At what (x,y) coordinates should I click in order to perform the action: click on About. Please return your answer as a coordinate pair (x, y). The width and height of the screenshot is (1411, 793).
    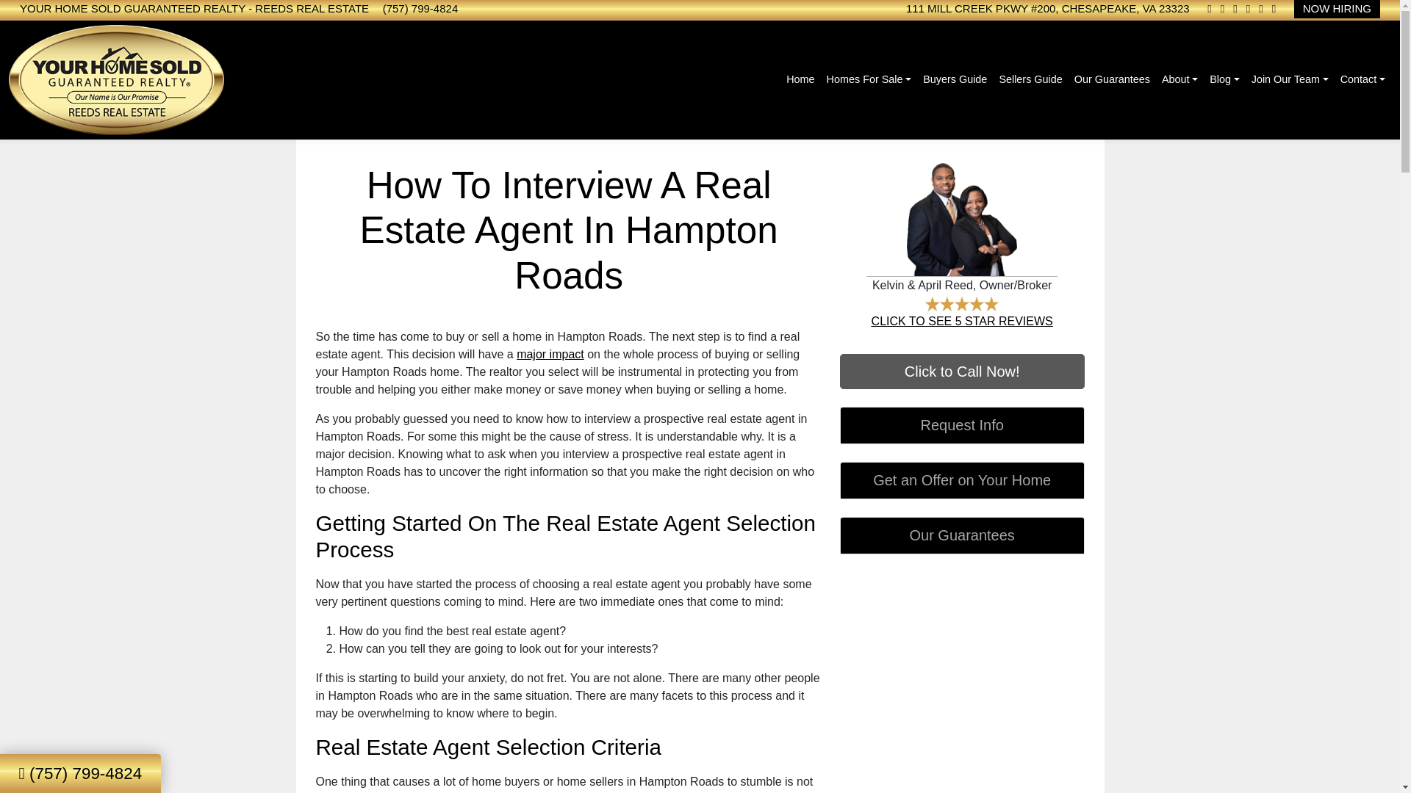
    Looking at the image, I should click on (1179, 79).